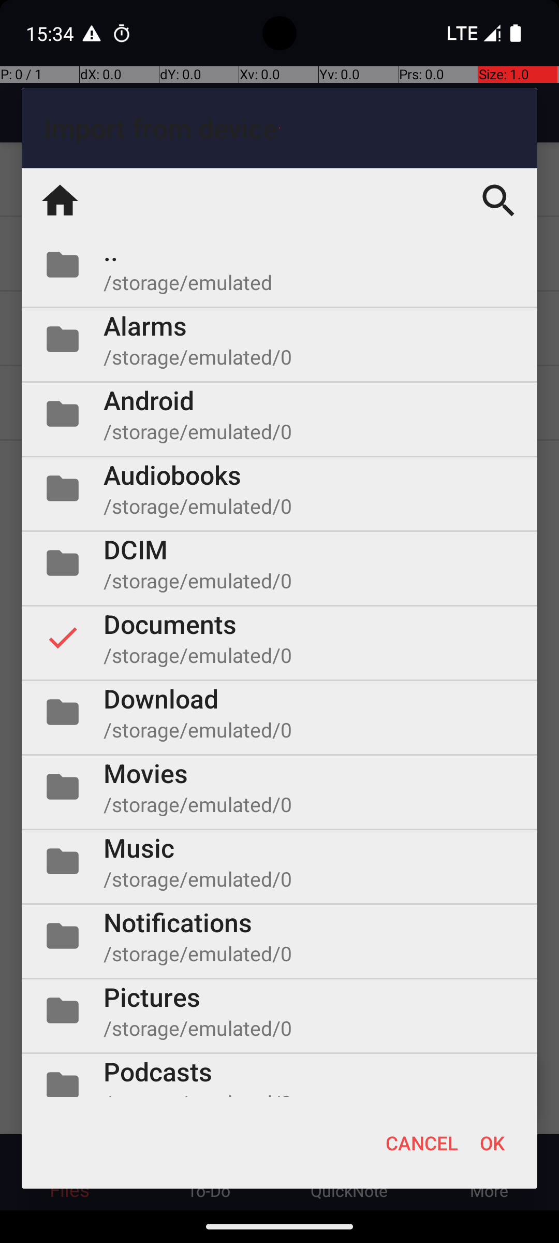  Describe the element at coordinates (279, 712) in the screenshot. I see `Folder Download ` at that location.